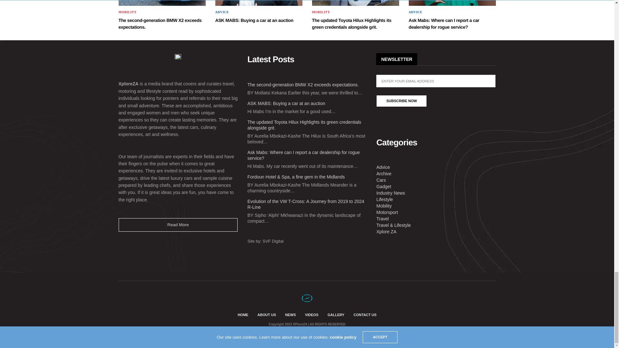  I want to click on Advice, so click(415, 12).